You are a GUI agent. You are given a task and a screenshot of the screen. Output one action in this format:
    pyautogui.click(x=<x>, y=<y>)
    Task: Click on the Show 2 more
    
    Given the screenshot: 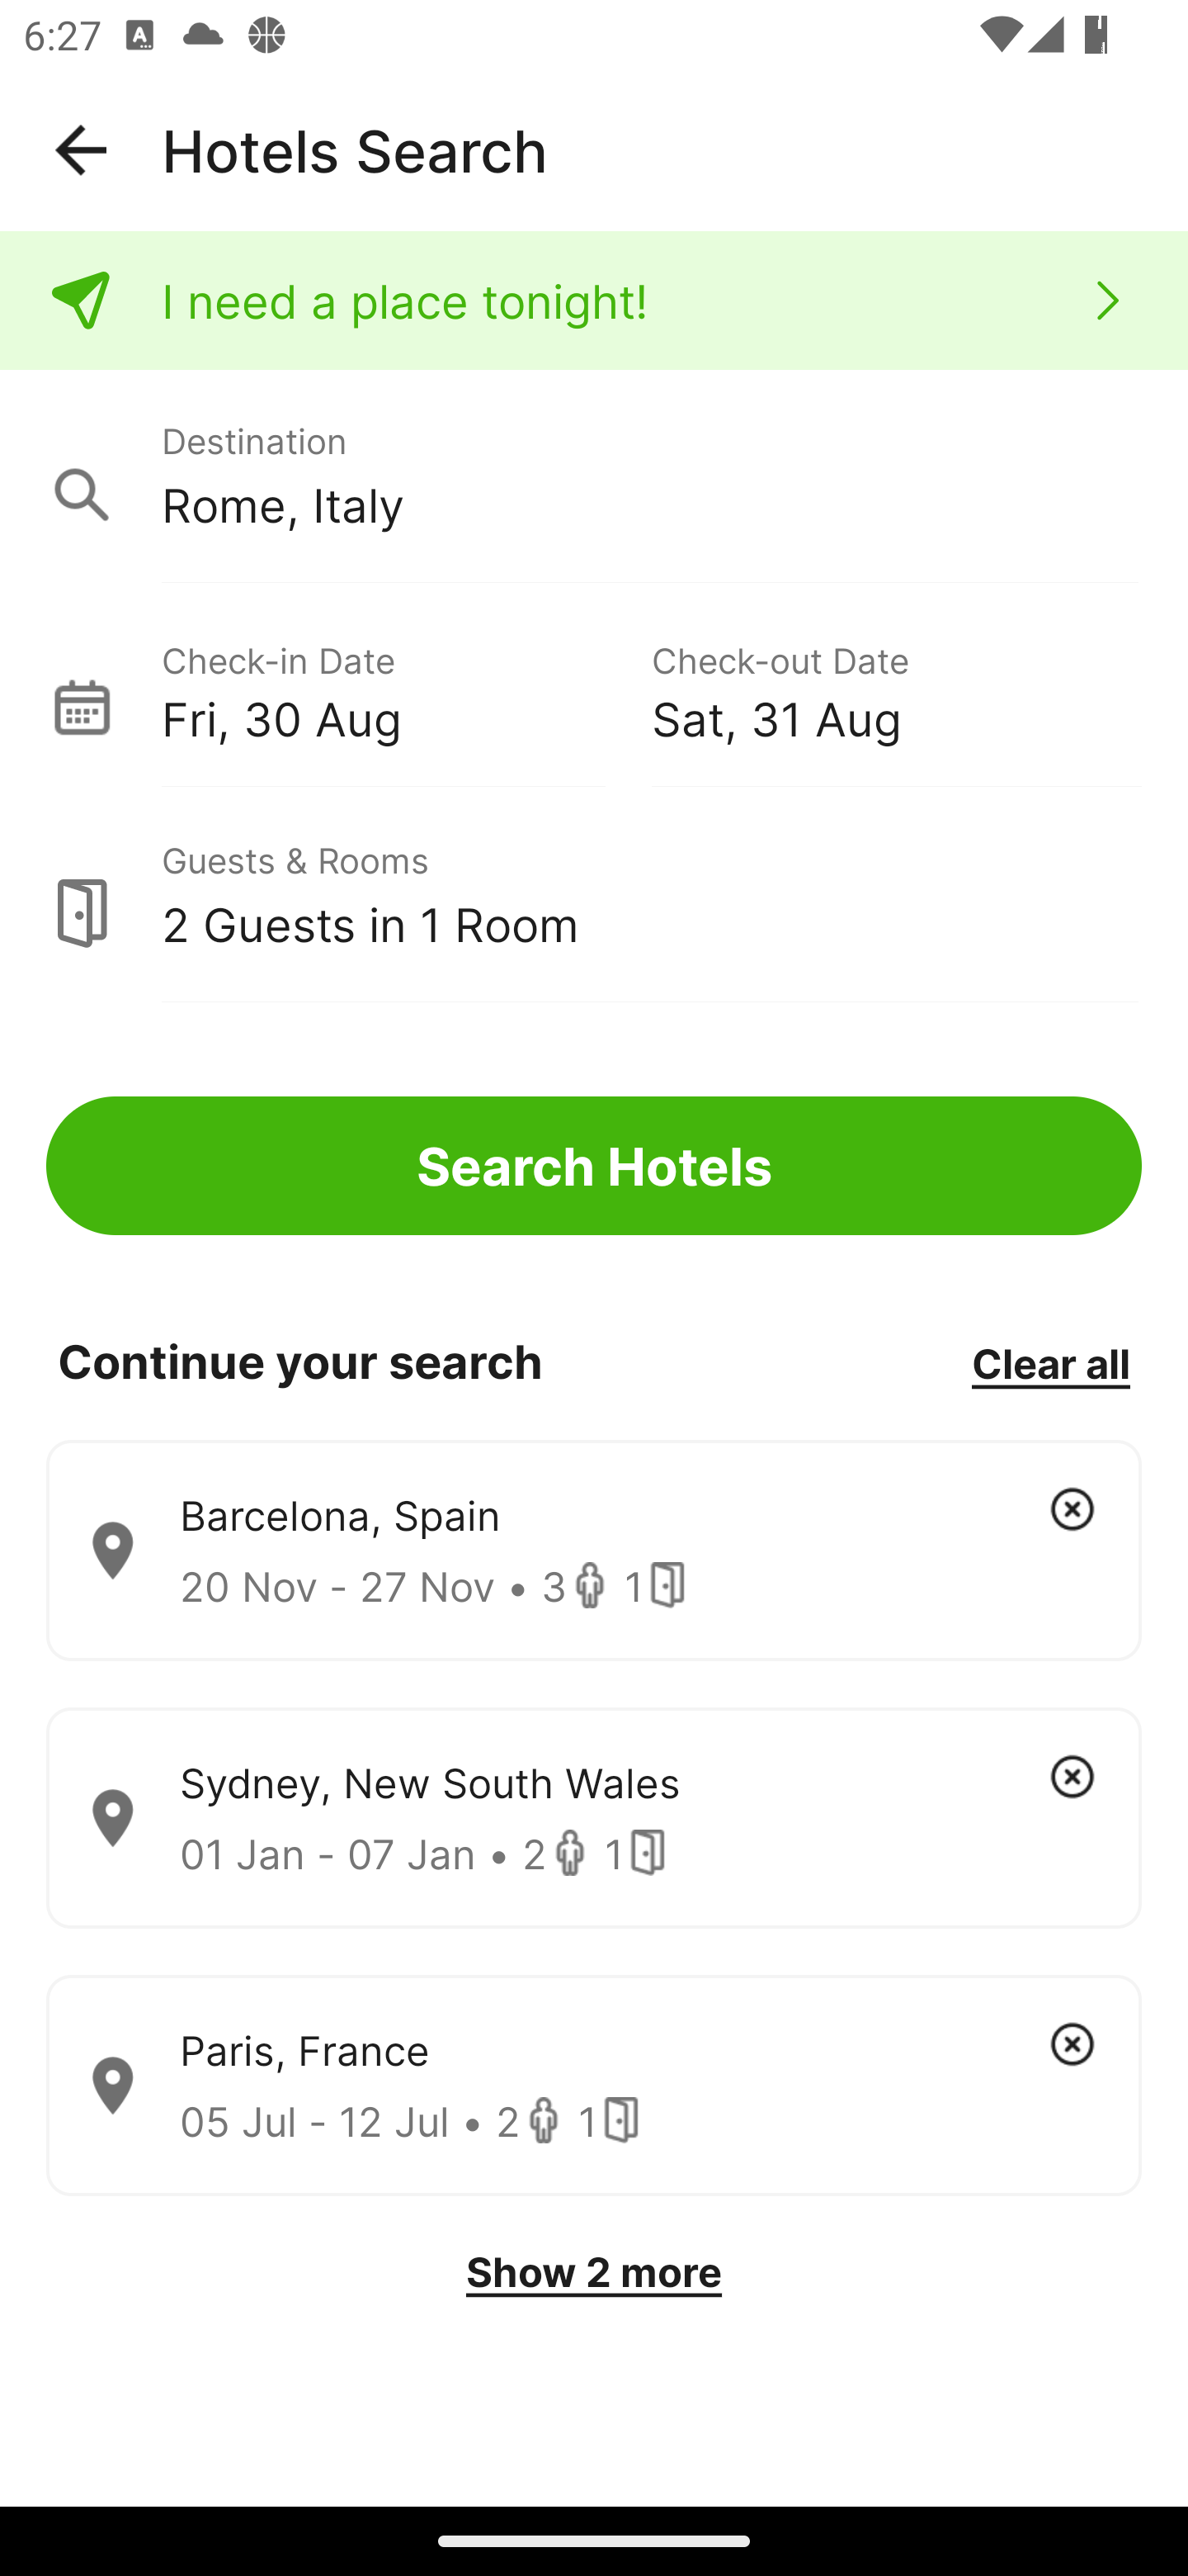 What is the action you would take?
    pyautogui.click(x=594, y=2272)
    